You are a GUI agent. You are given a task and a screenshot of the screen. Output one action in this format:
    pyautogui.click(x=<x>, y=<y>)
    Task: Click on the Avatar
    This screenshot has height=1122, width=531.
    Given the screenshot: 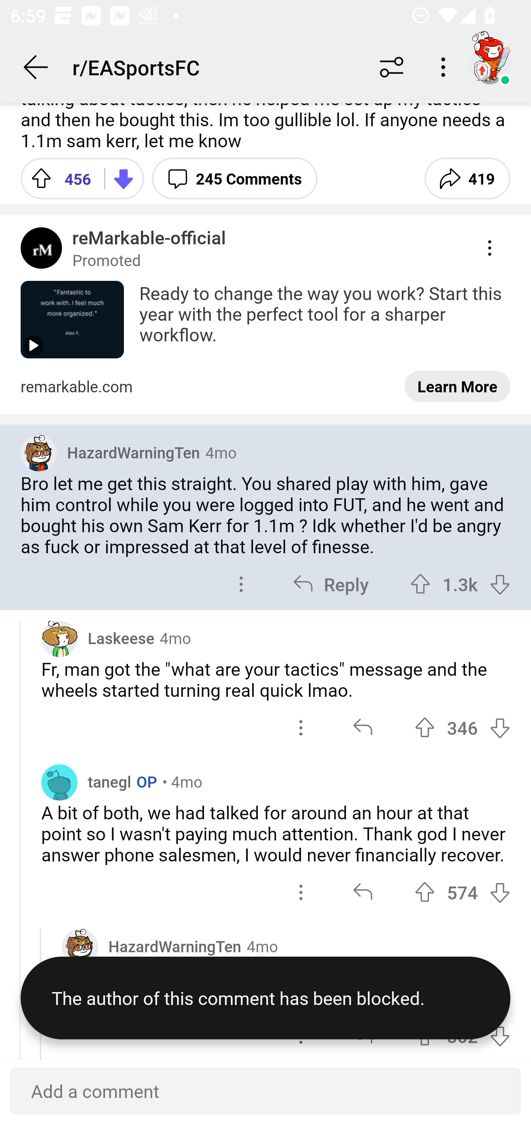 What is the action you would take?
    pyautogui.click(x=59, y=782)
    